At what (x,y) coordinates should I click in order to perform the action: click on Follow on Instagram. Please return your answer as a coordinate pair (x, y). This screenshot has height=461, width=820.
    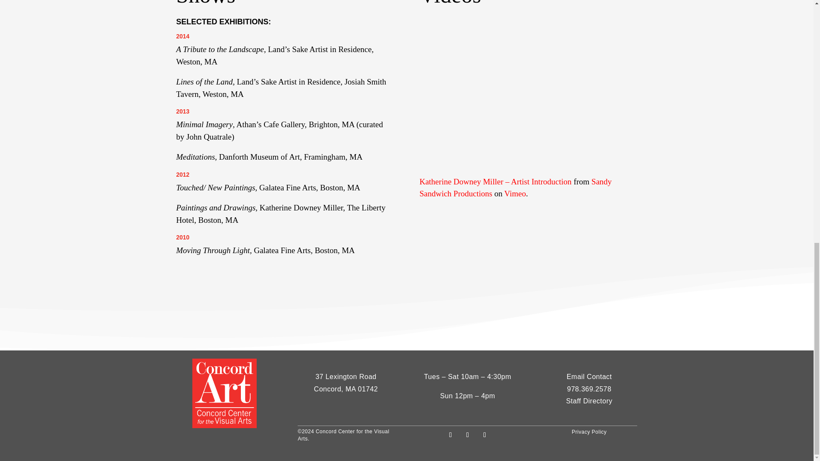
    Looking at the image, I should click on (484, 435).